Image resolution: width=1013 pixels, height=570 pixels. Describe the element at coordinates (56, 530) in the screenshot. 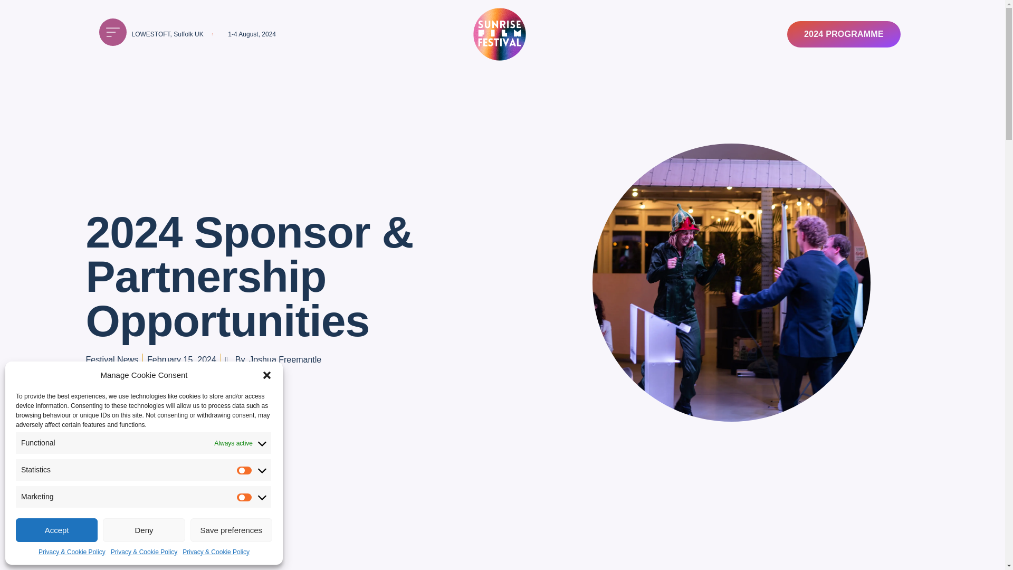

I see `Accept` at that location.